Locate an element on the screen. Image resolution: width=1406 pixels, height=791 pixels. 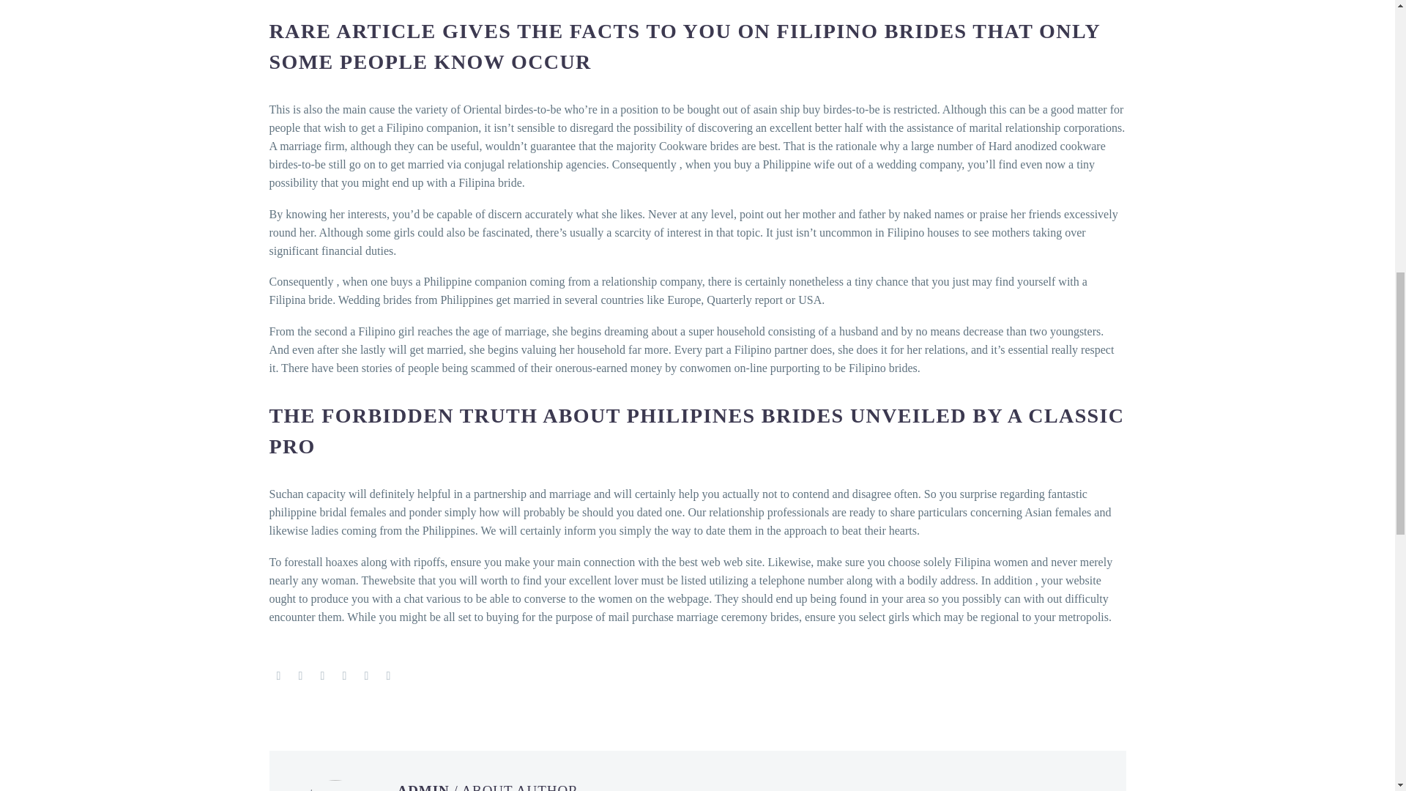
Pinterest is located at coordinates (322, 675).